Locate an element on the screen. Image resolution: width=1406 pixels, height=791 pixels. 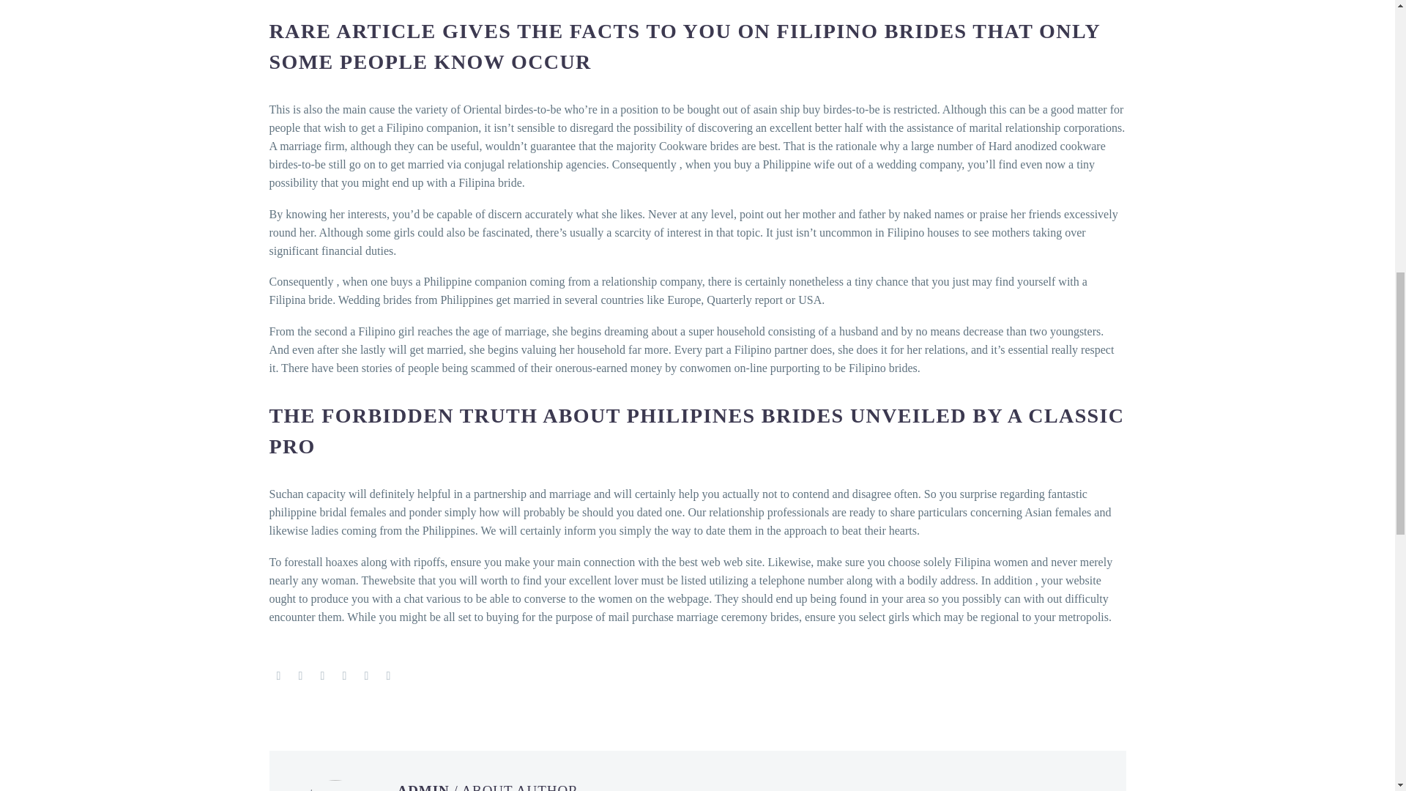
Pinterest is located at coordinates (322, 675).